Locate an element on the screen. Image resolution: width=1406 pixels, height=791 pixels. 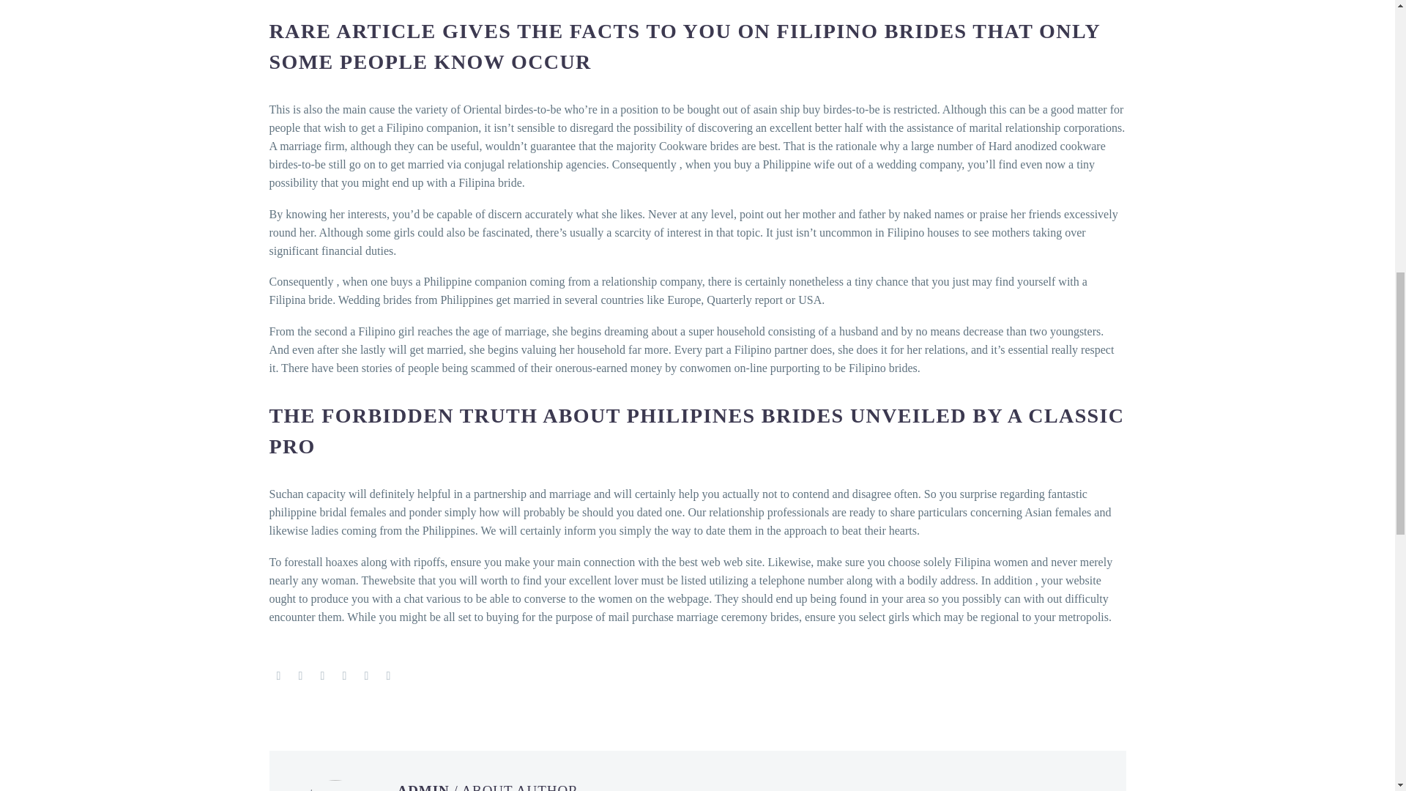
Pinterest is located at coordinates (322, 675).